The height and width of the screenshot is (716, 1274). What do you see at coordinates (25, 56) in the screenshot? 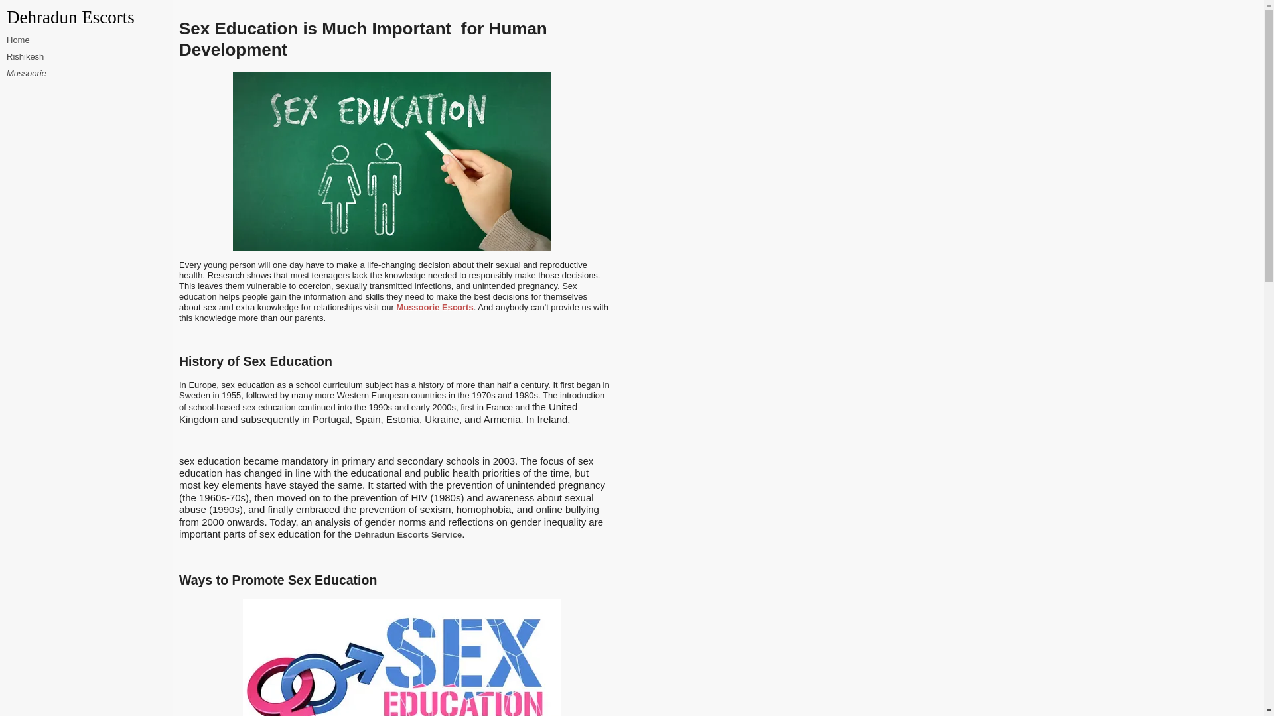
I see `Rishikesh` at bounding box center [25, 56].